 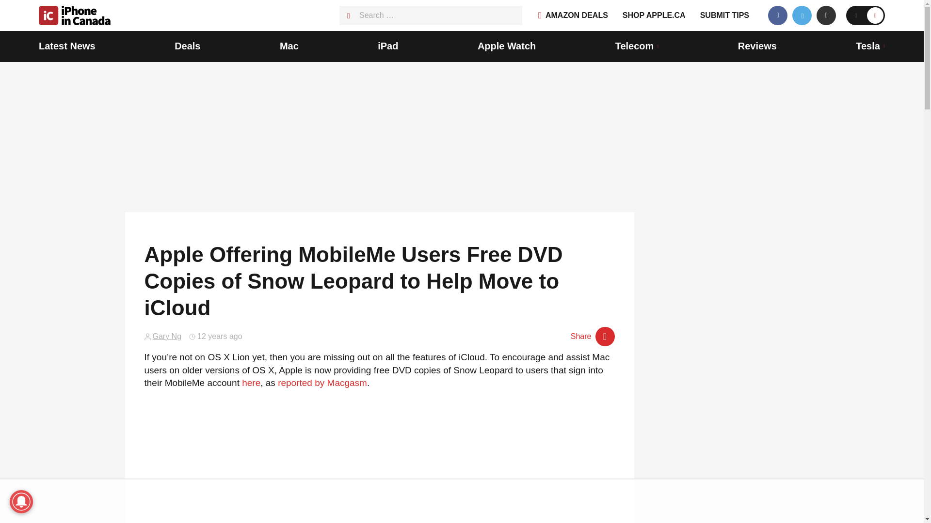 I want to click on AMAZON DEALS, so click(x=573, y=15).